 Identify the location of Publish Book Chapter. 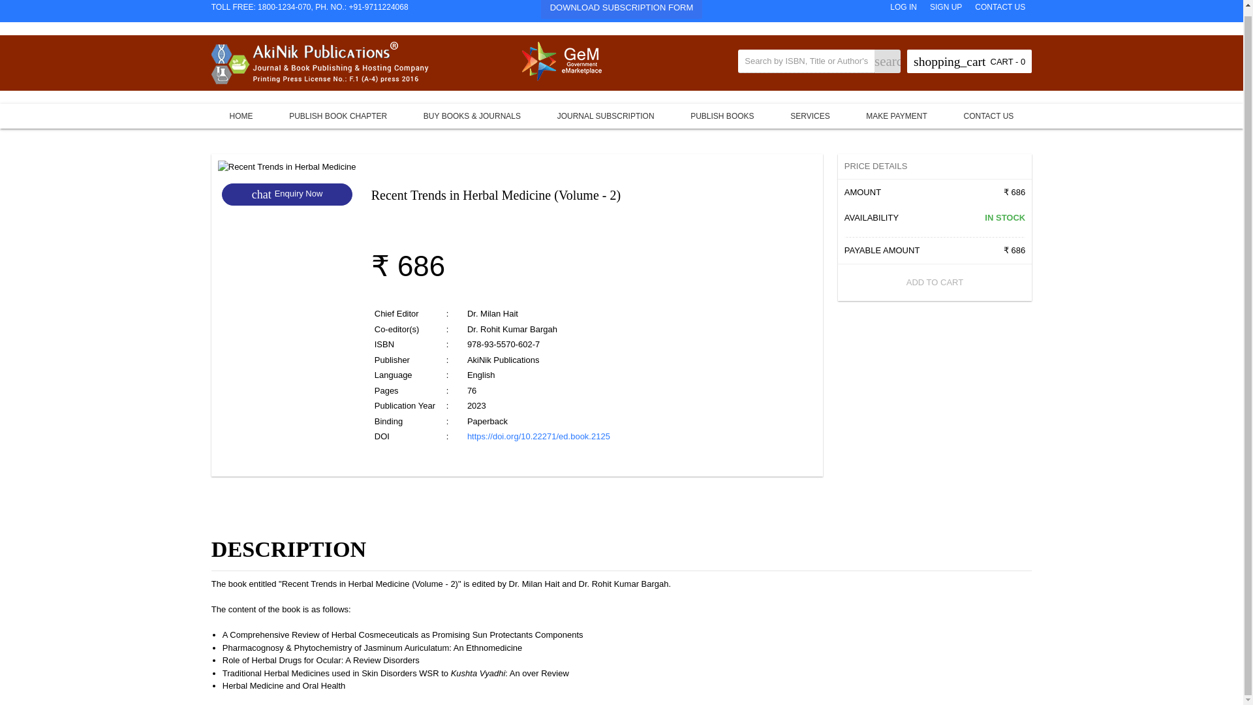
(337, 115).